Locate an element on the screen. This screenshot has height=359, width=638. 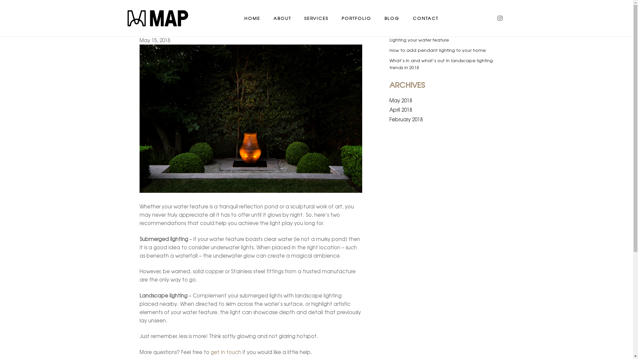
ABOUT is located at coordinates (282, 18).